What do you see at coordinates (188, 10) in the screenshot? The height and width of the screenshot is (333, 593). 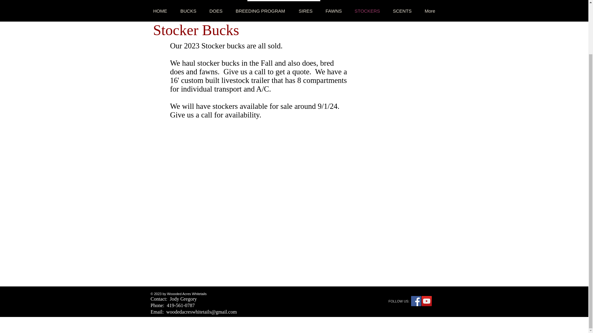 I see `BUCKS` at bounding box center [188, 10].